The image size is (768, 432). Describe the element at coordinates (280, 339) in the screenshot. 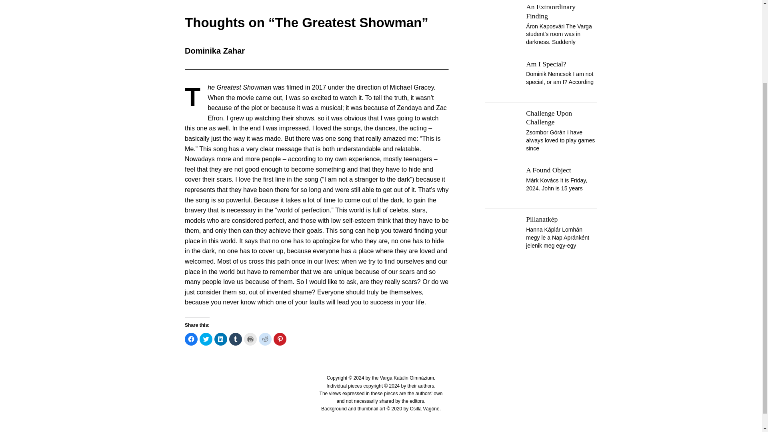

I see `Click to share on Pinterest` at that location.